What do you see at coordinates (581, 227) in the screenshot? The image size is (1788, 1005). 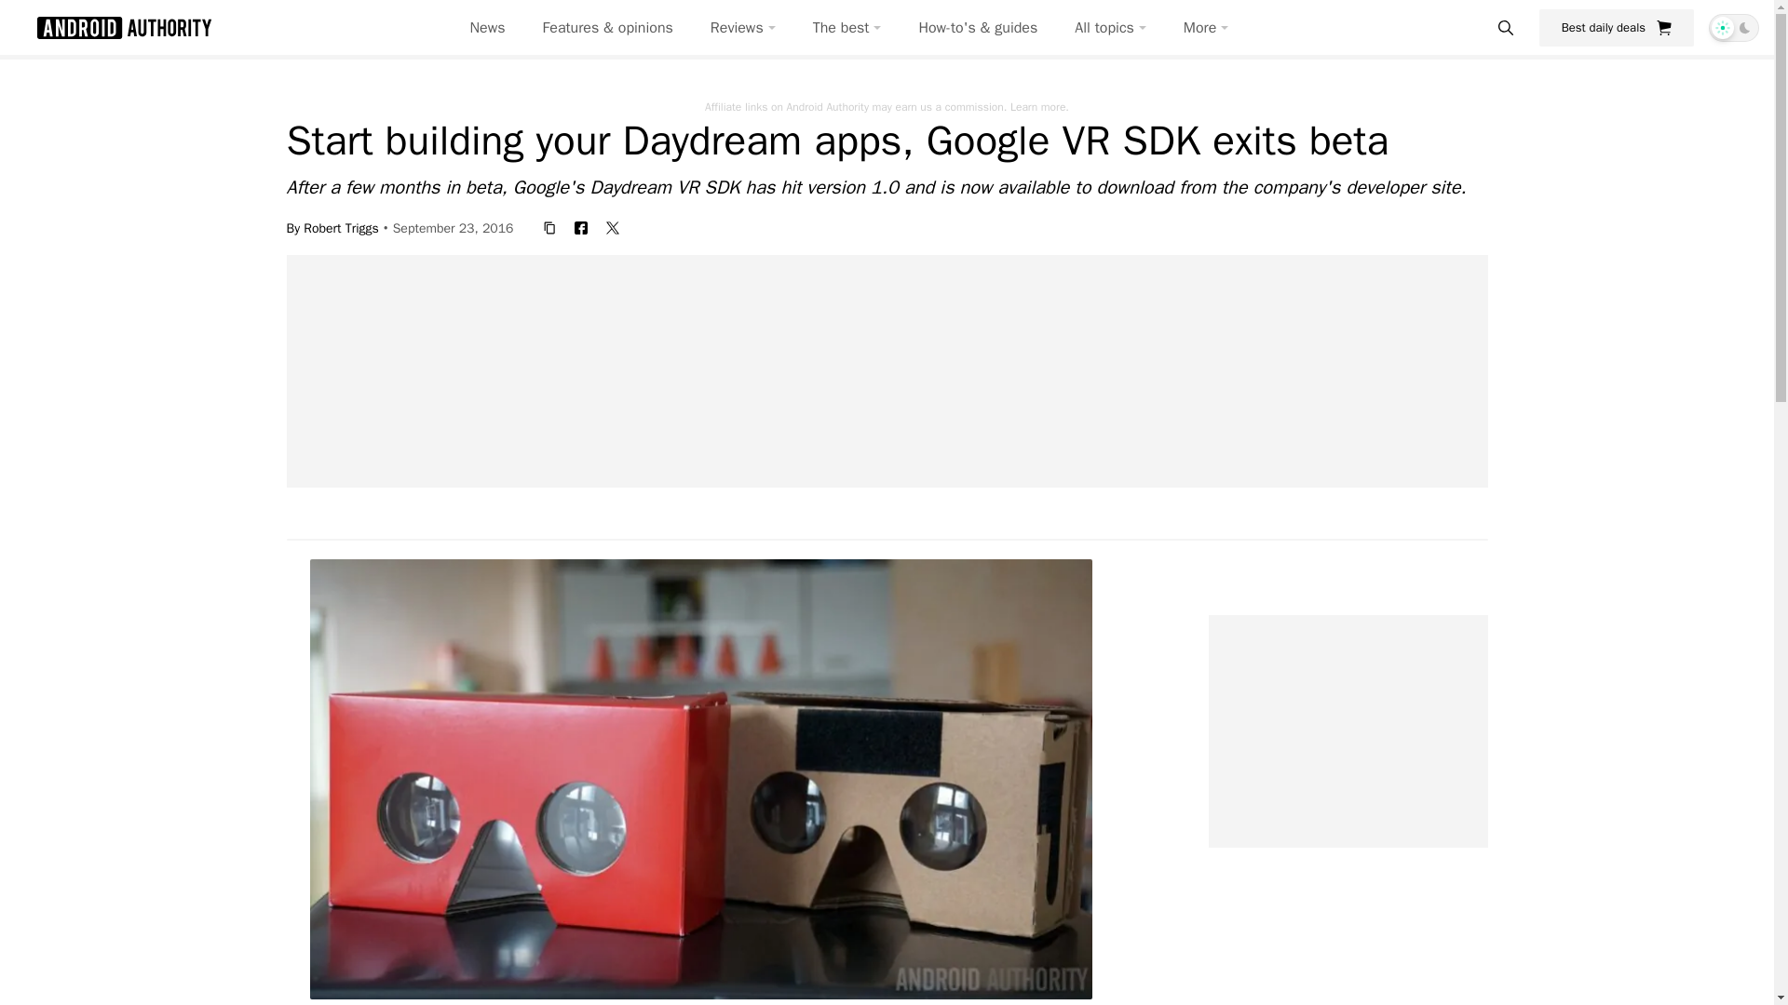 I see `facebook` at bounding box center [581, 227].